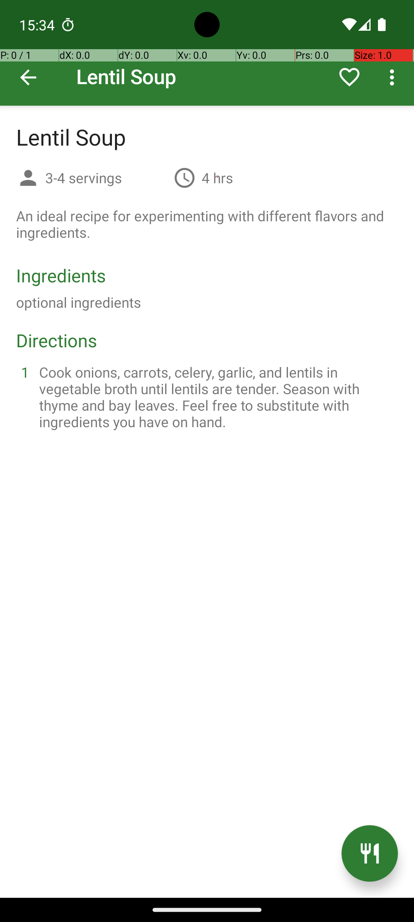 This screenshot has width=414, height=922. What do you see at coordinates (216, 397) in the screenshot?
I see `Cook onions, carrots, celery, garlic, and lentils in vegetable broth until lentils are tender. Season with thyme and bay leaves. Feel free to substitute with ingredients you have on hand.` at bounding box center [216, 397].